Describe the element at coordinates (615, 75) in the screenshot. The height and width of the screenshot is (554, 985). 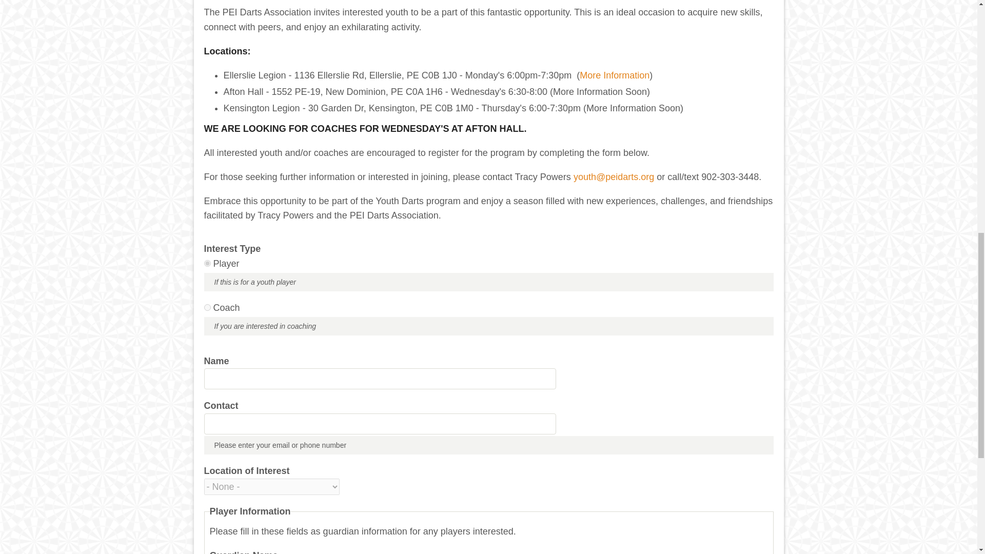
I see `More Information` at that location.